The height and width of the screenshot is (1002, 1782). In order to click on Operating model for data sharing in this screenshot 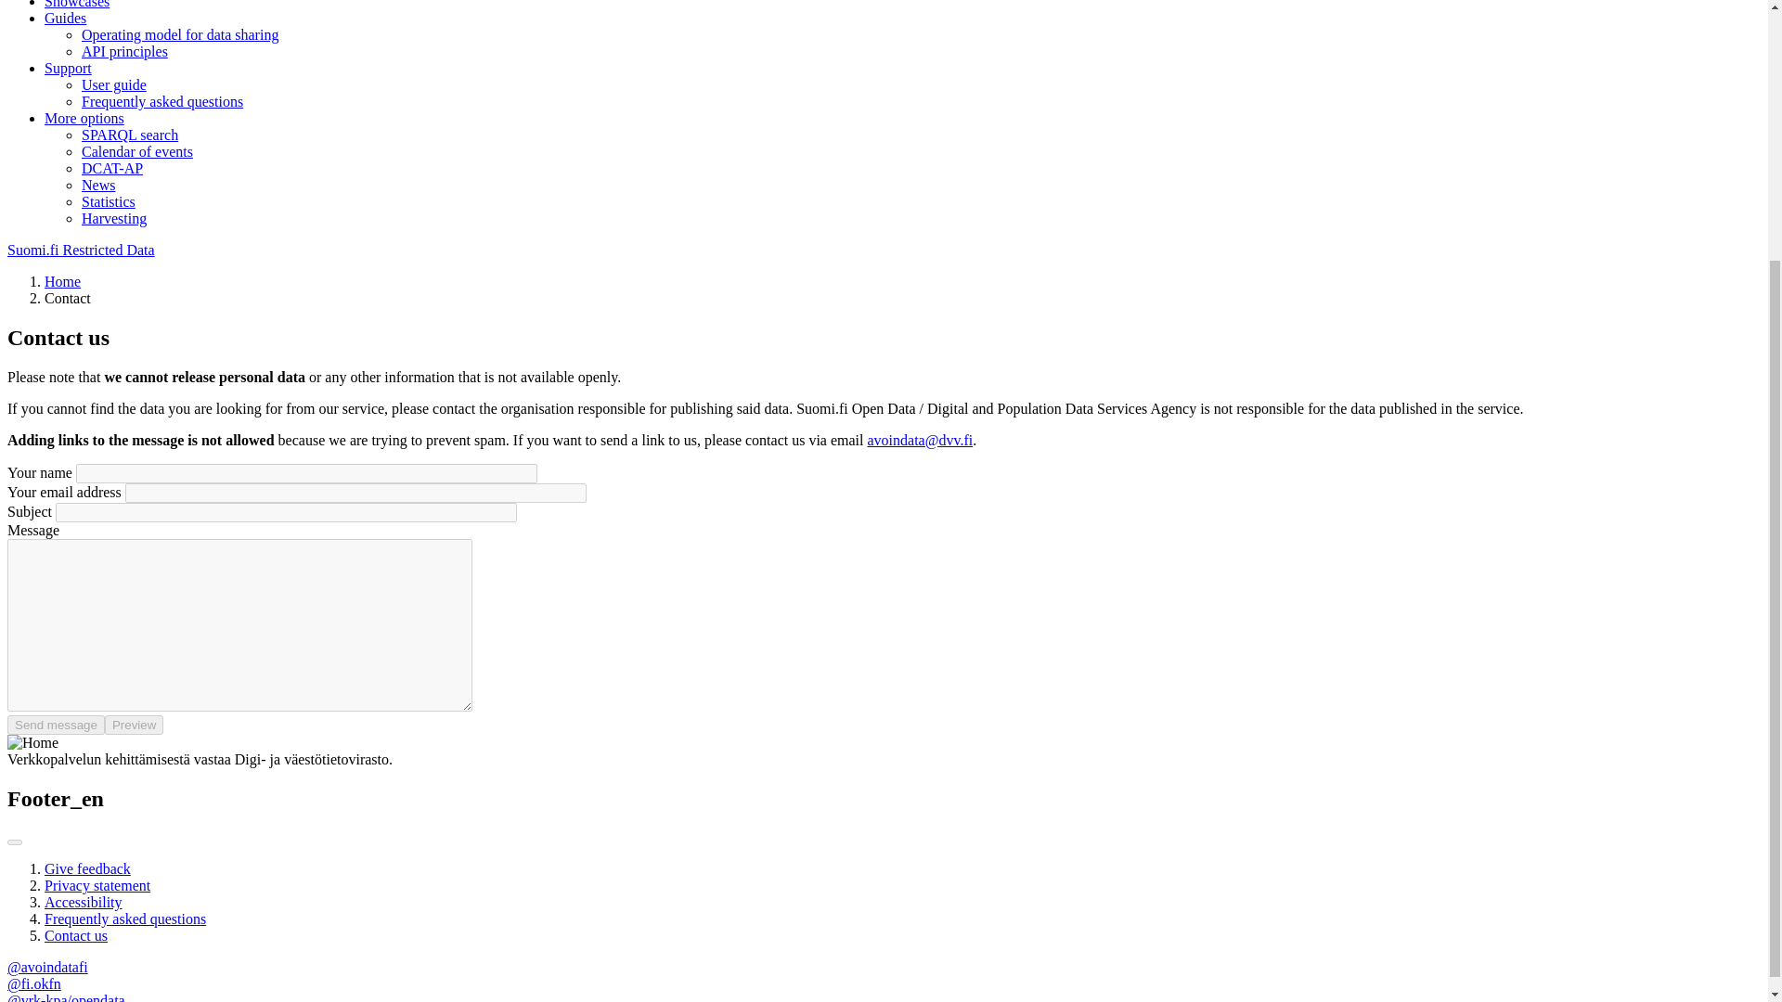, I will do `click(180, 35)`.